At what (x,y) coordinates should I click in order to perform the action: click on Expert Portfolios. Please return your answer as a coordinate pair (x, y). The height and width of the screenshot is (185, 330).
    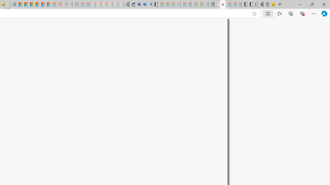
    Looking at the image, I should click on (36, 5).